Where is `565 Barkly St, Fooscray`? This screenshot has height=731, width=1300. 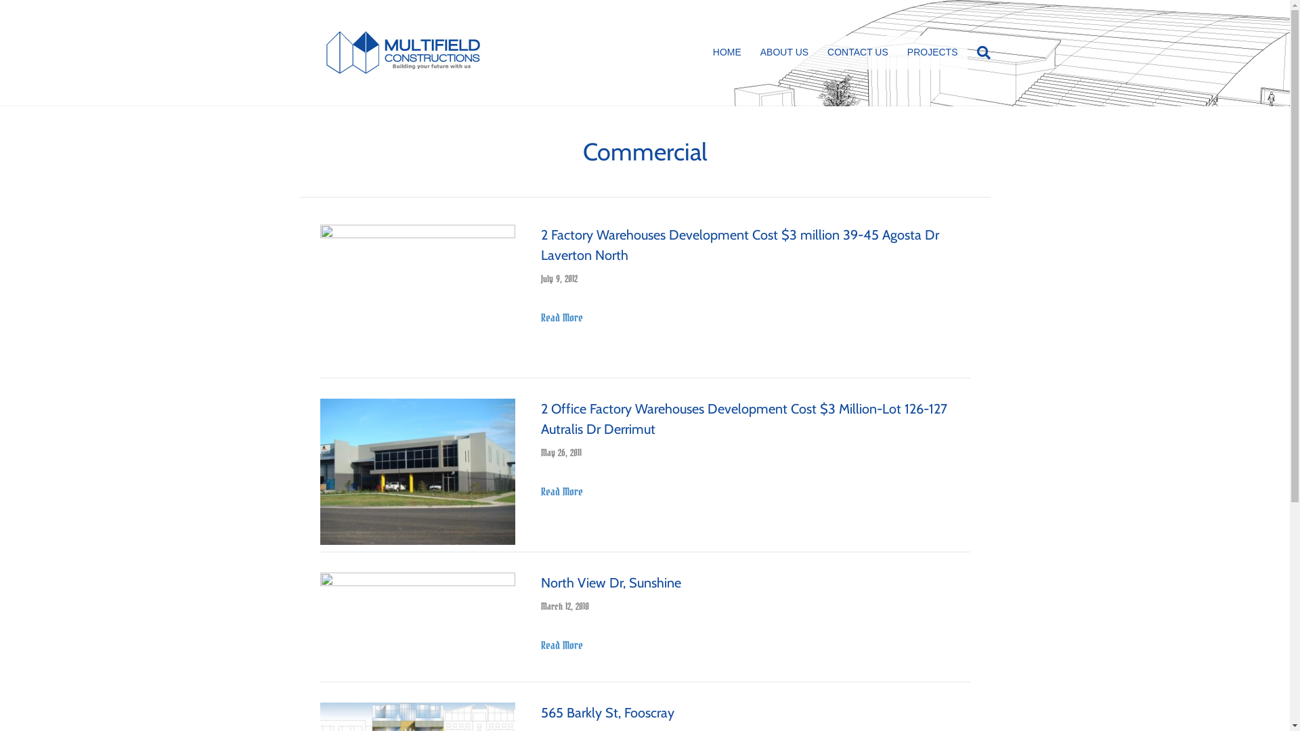 565 Barkly St, Fooscray is located at coordinates (608, 713).